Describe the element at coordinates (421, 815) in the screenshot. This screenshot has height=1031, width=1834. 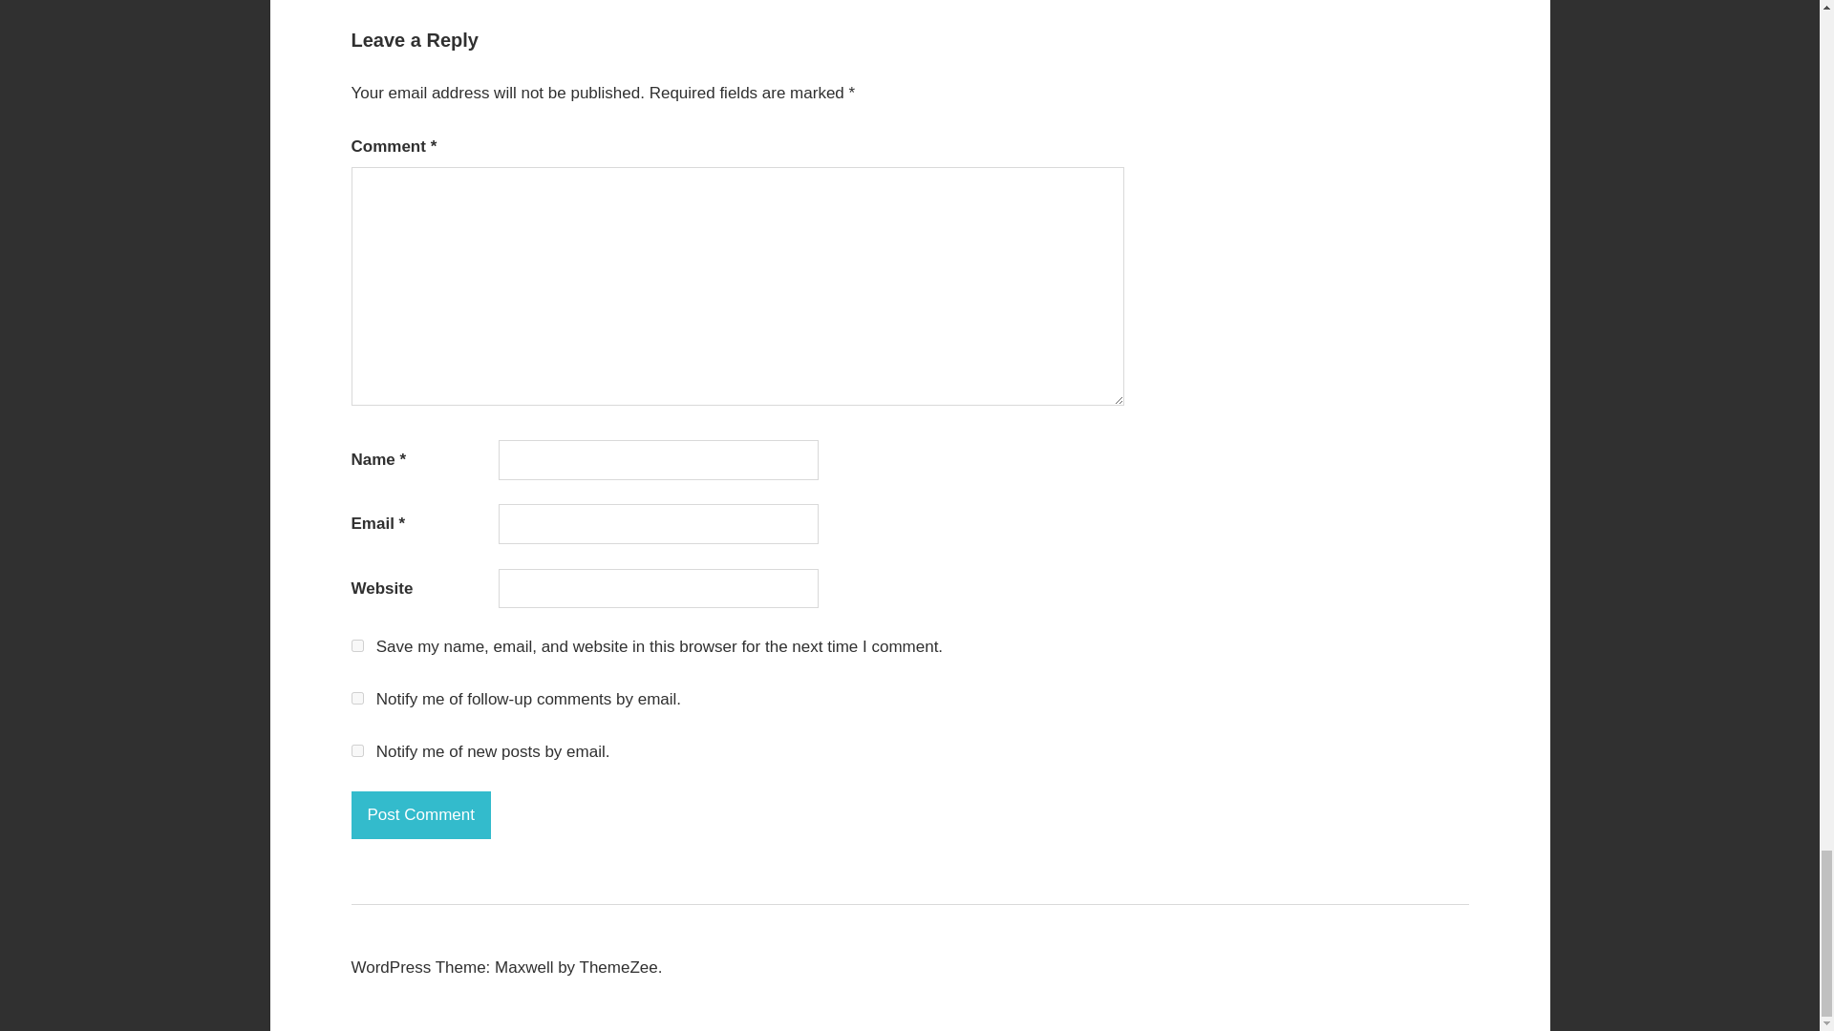
I see `Post Comment` at that location.